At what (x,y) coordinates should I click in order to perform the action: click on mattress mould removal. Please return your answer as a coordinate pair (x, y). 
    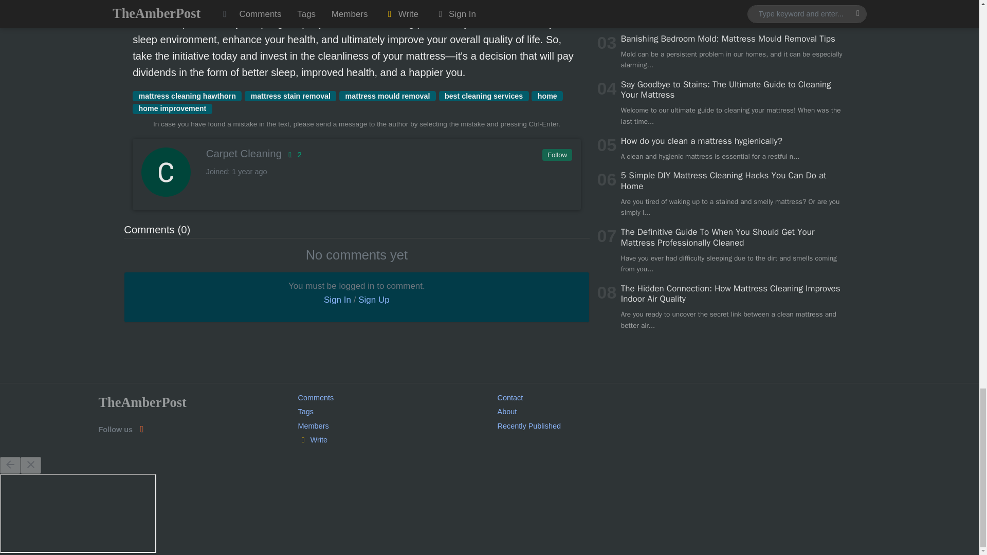
    Looking at the image, I should click on (388, 96).